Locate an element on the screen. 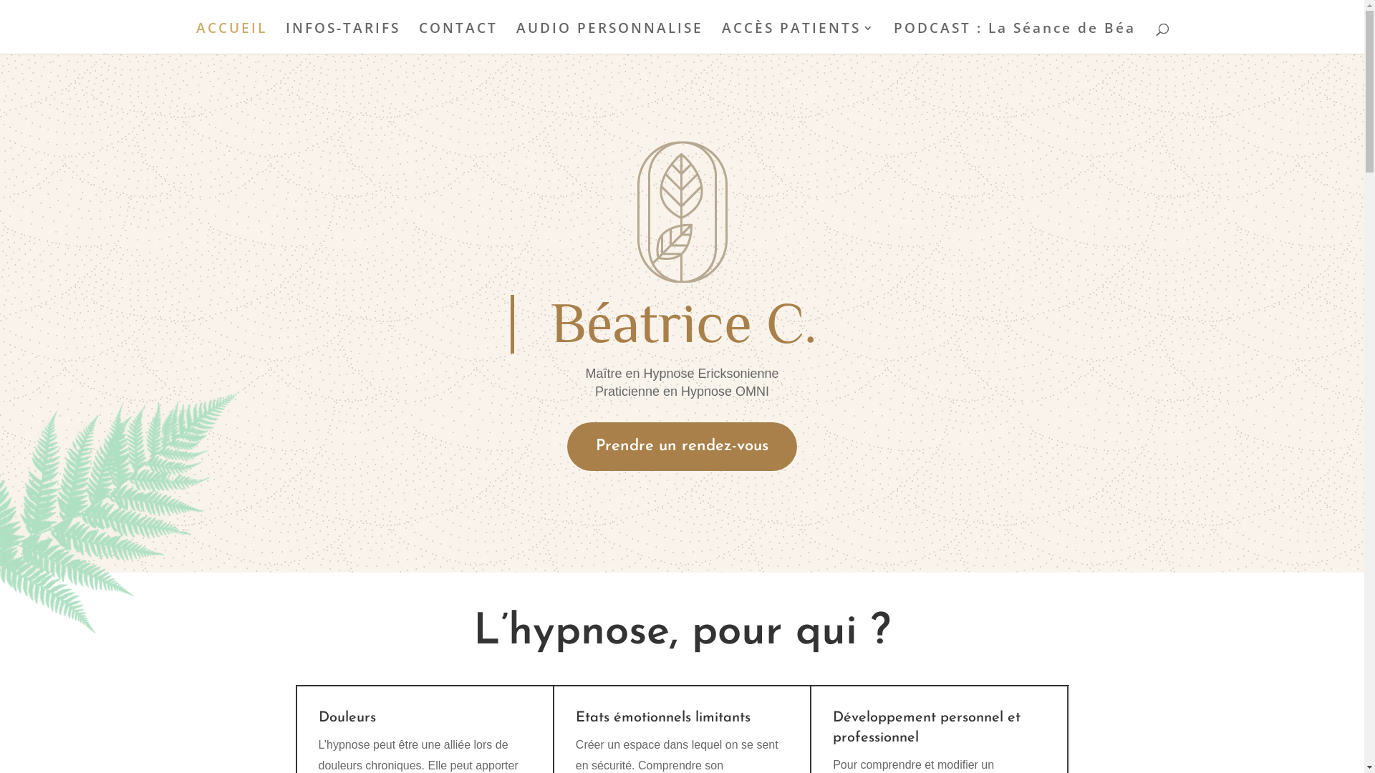  INFOS-TARIFS is located at coordinates (342, 39).